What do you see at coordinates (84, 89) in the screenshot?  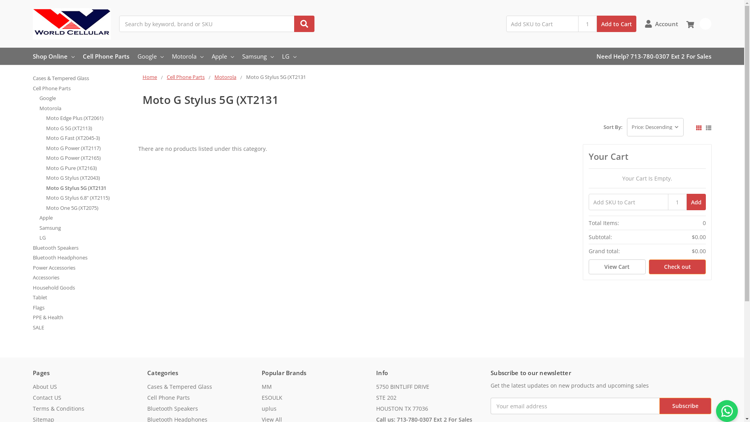 I see `Cell Phone Parts` at bounding box center [84, 89].